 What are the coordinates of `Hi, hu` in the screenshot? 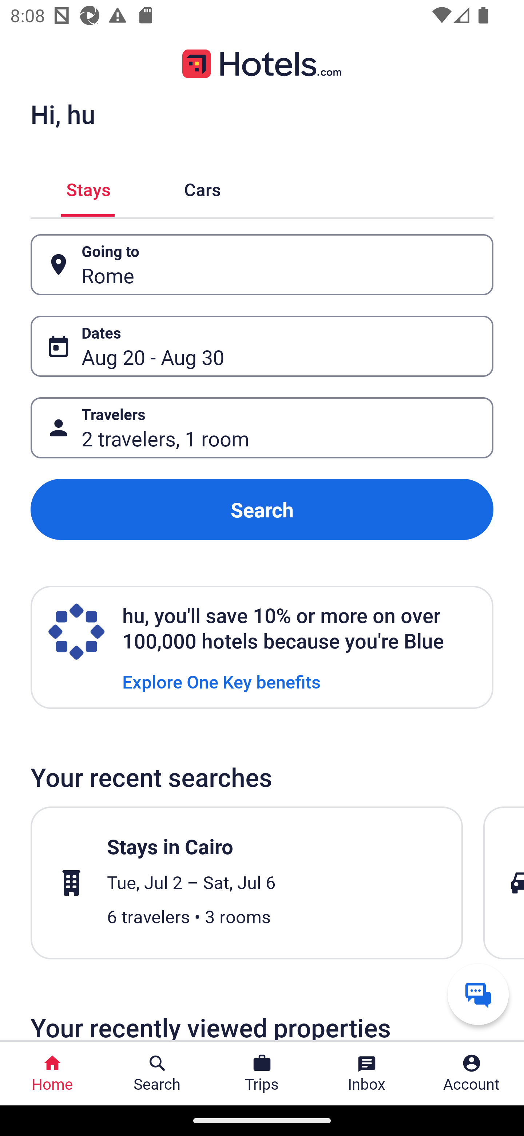 It's located at (63, 114).